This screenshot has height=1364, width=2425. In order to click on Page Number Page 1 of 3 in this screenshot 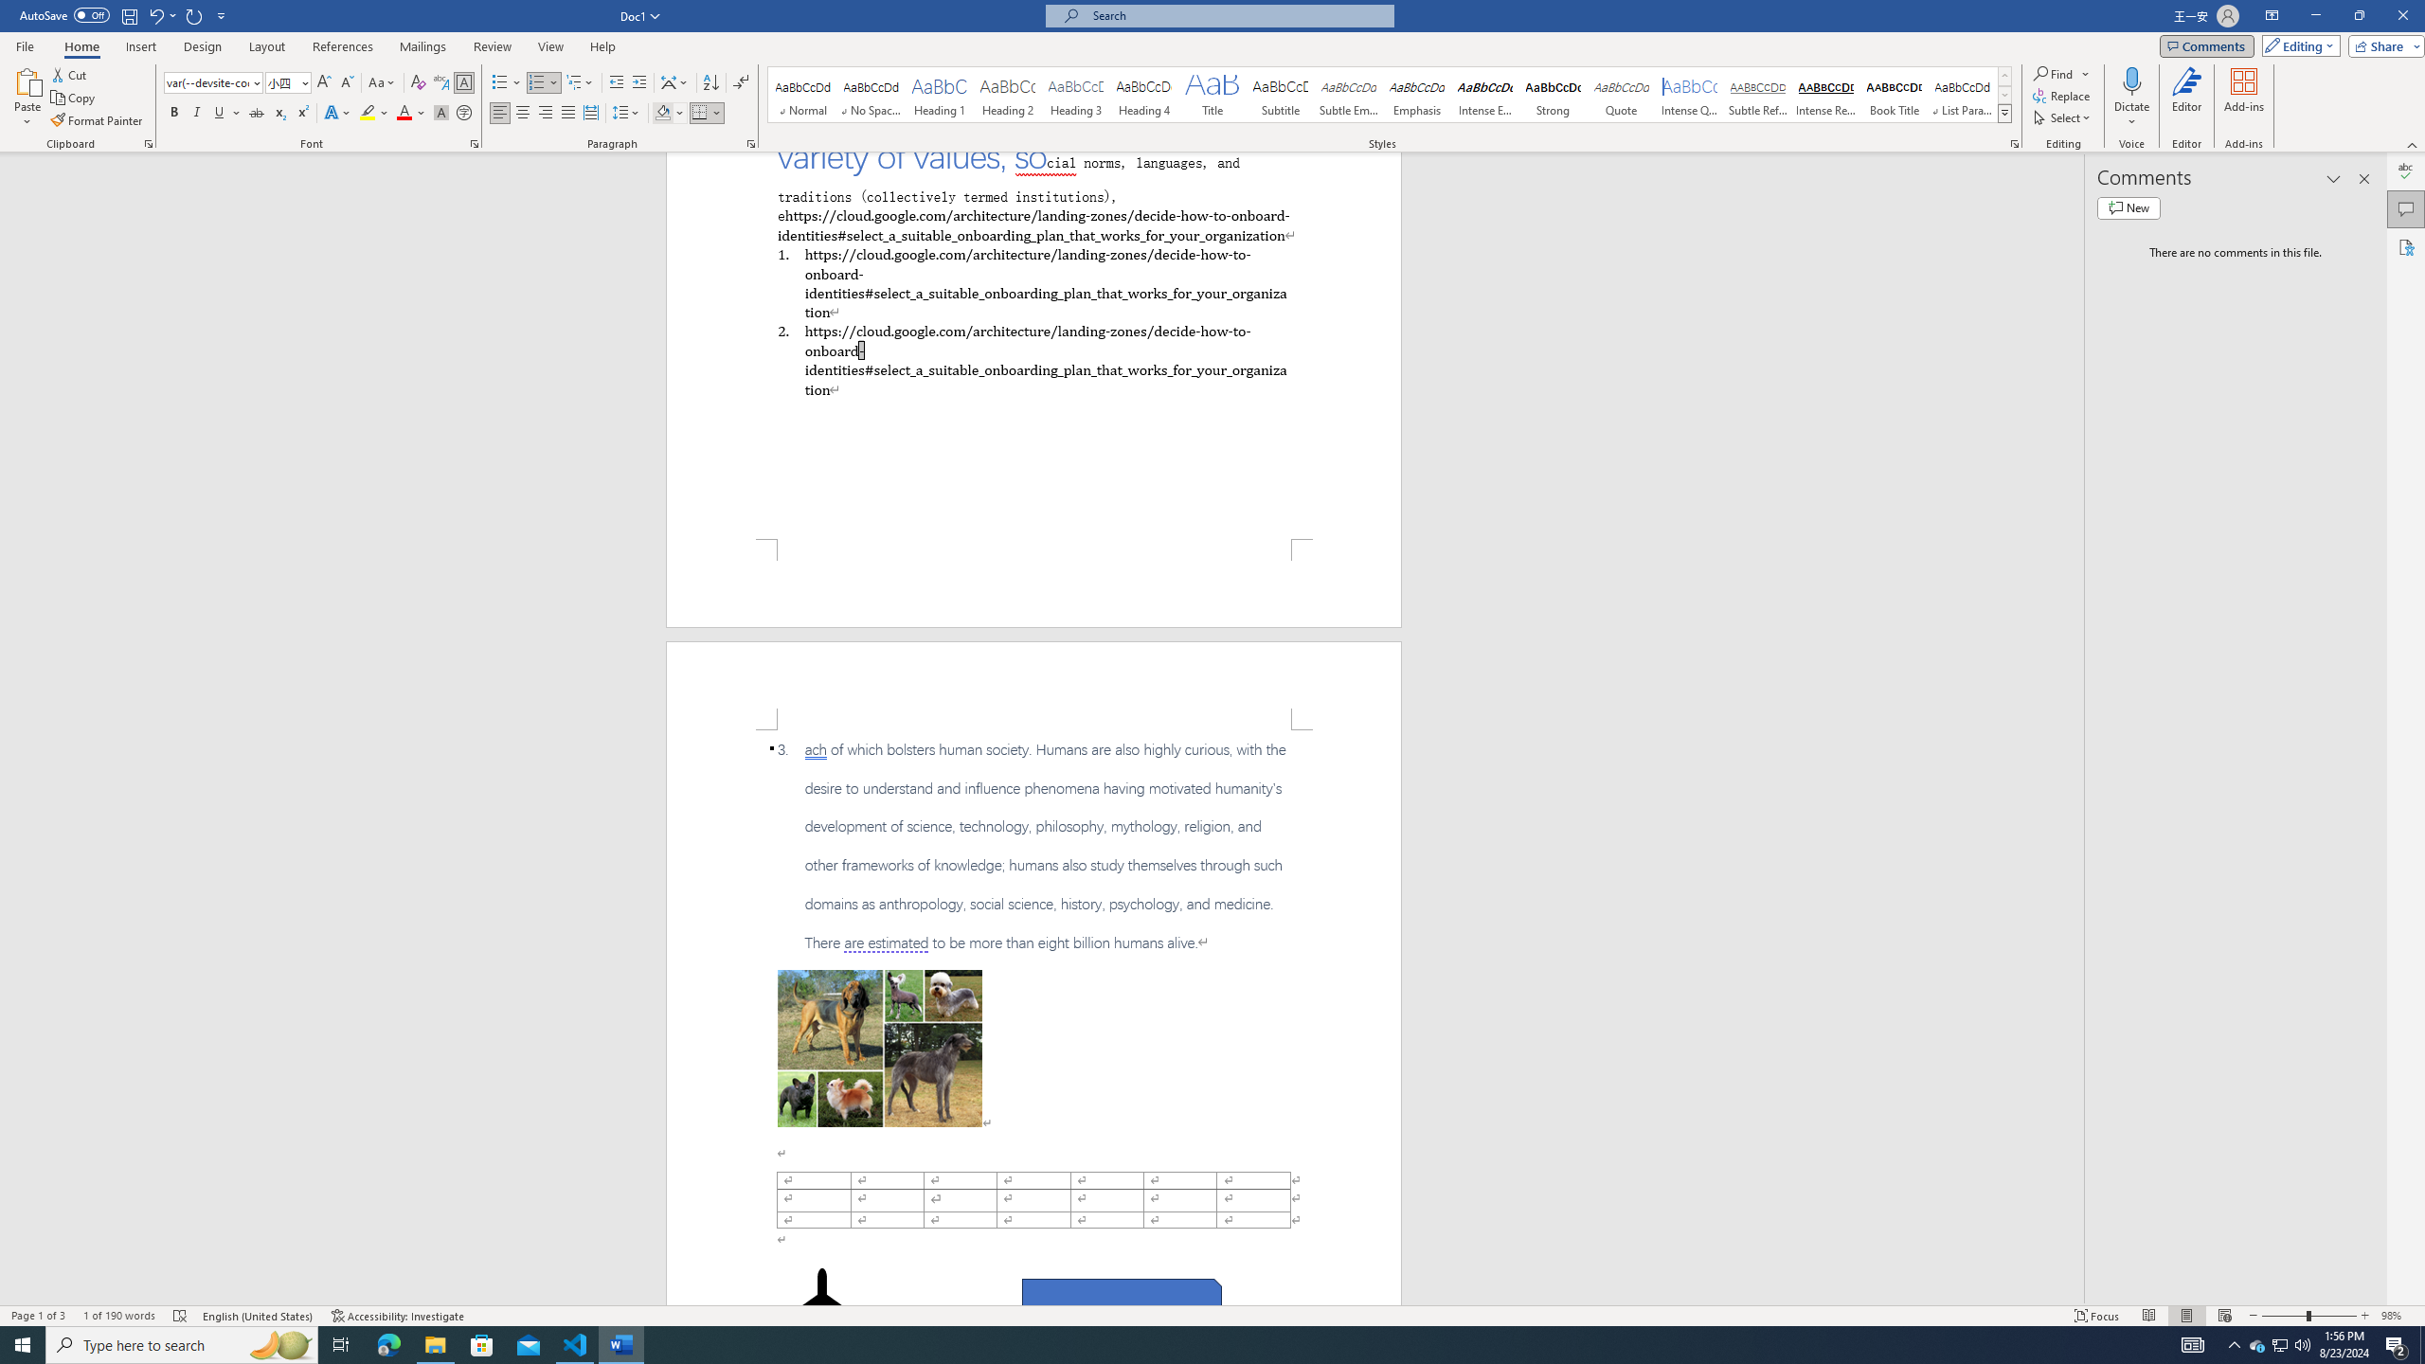, I will do `click(38, 1316)`.